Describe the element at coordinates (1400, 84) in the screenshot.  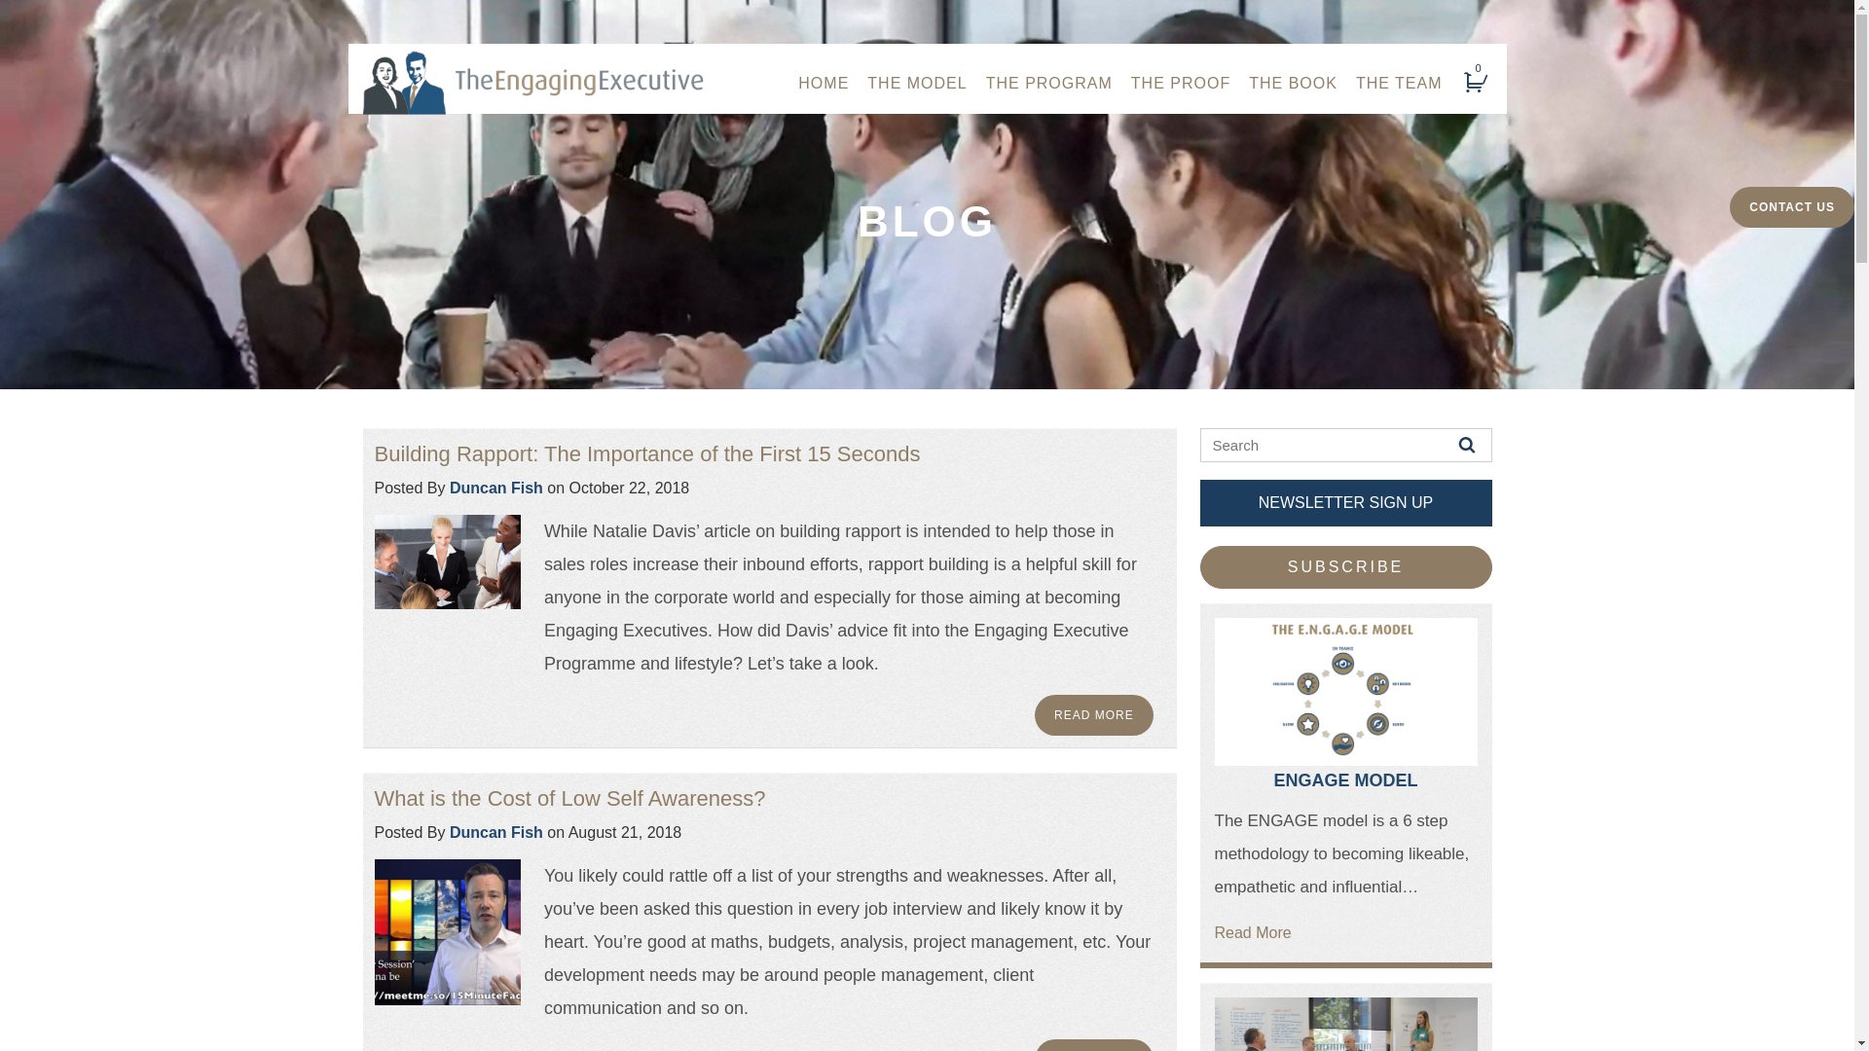
I see `THE TEAM` at that location.